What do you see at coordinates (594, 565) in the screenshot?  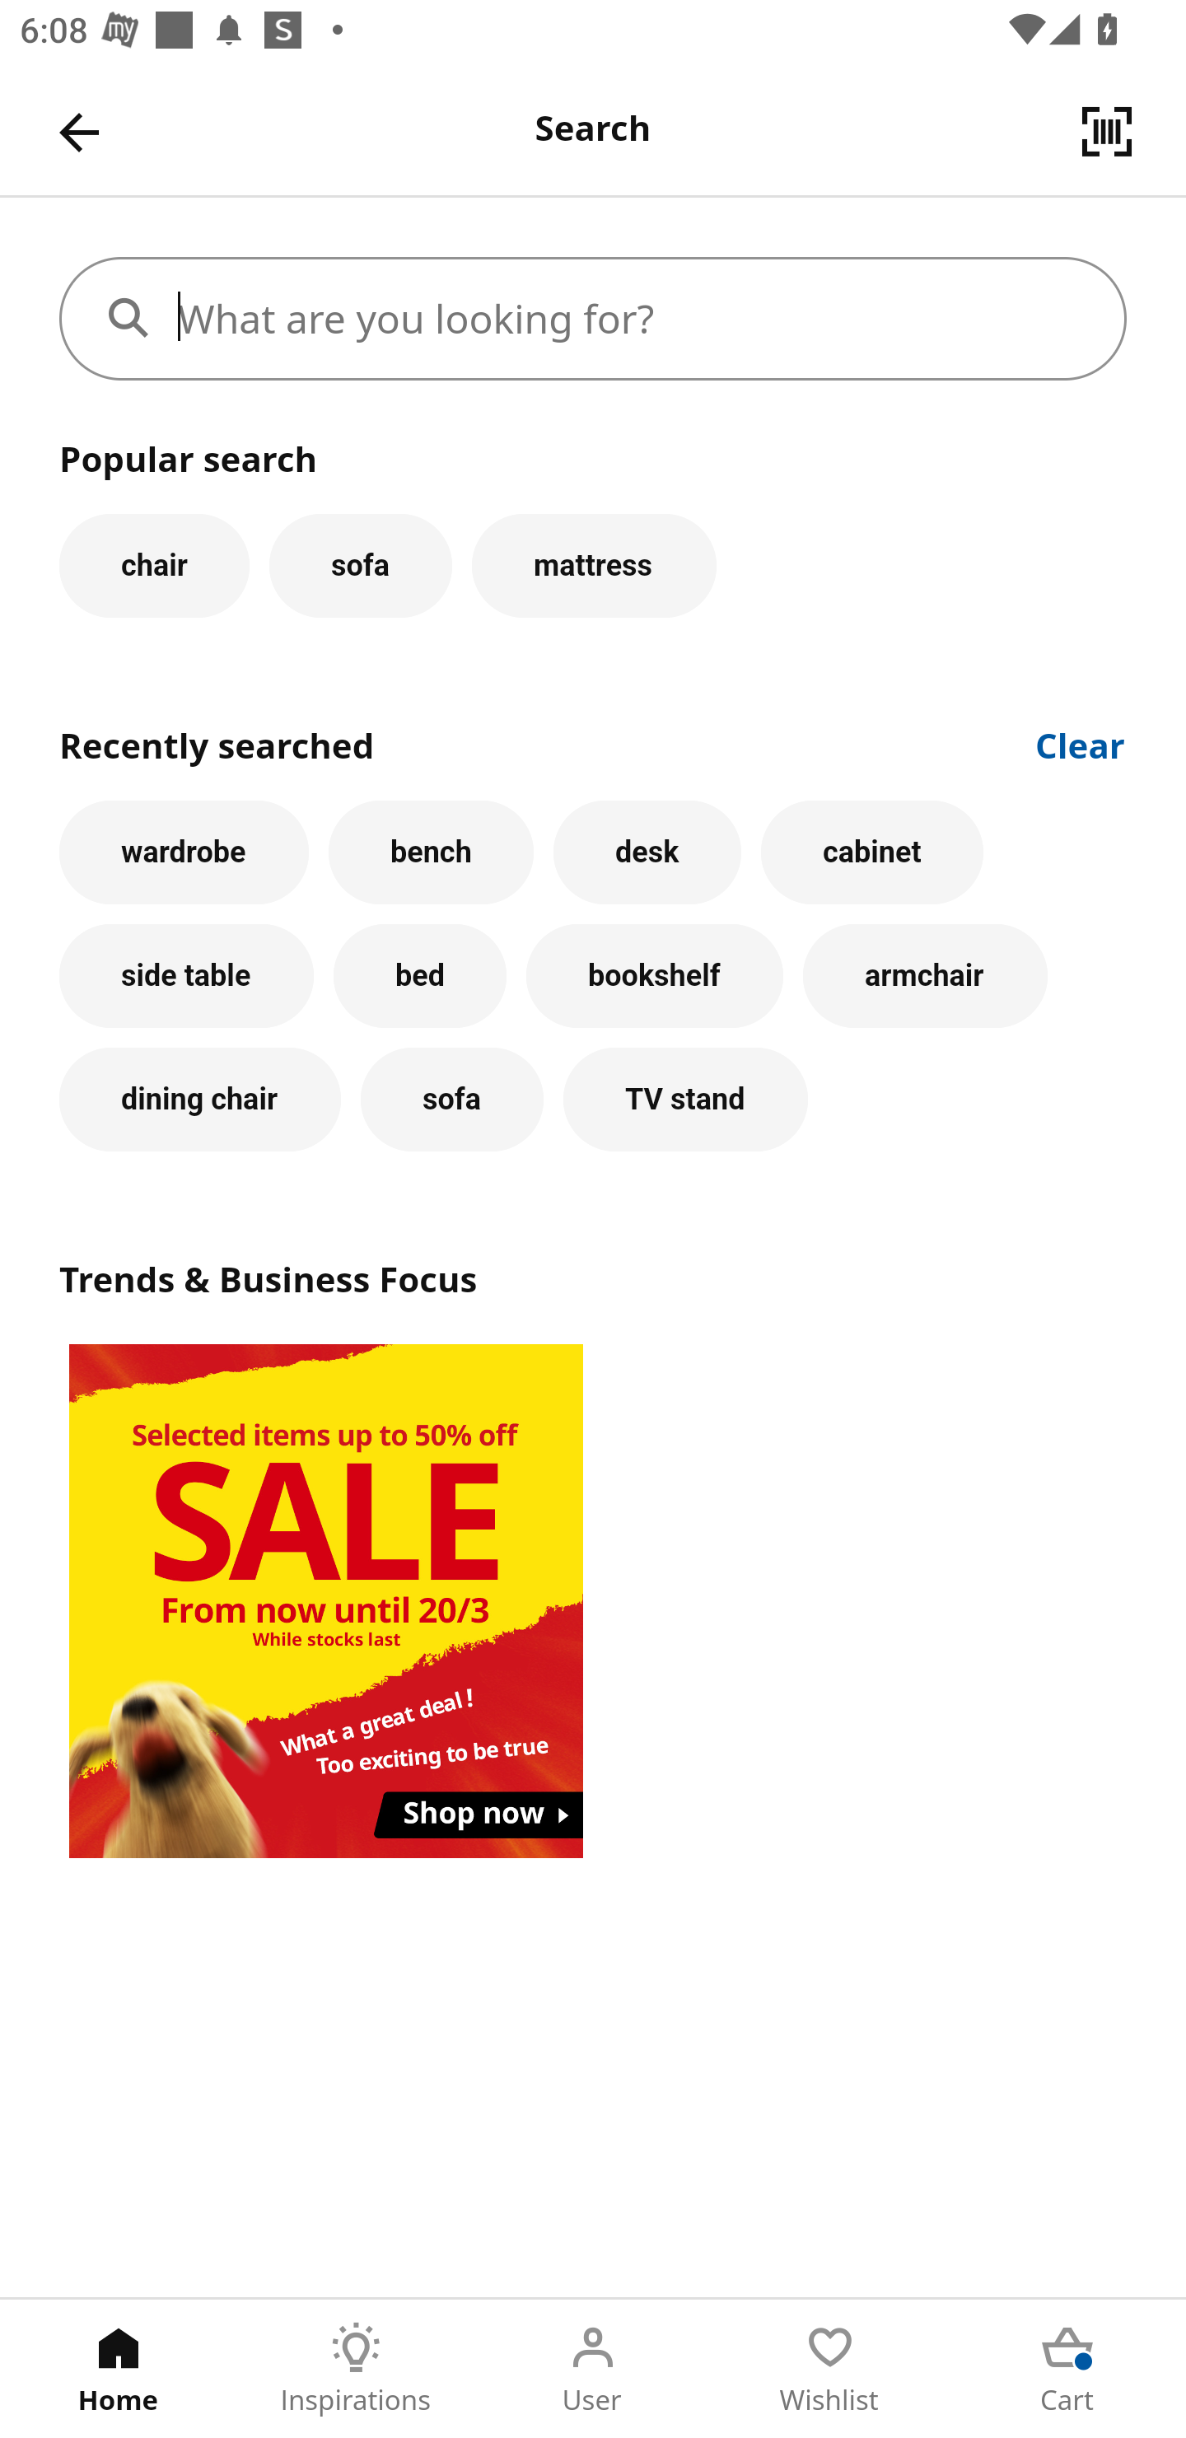 I see `mattress` at bounding box center [594, 565].